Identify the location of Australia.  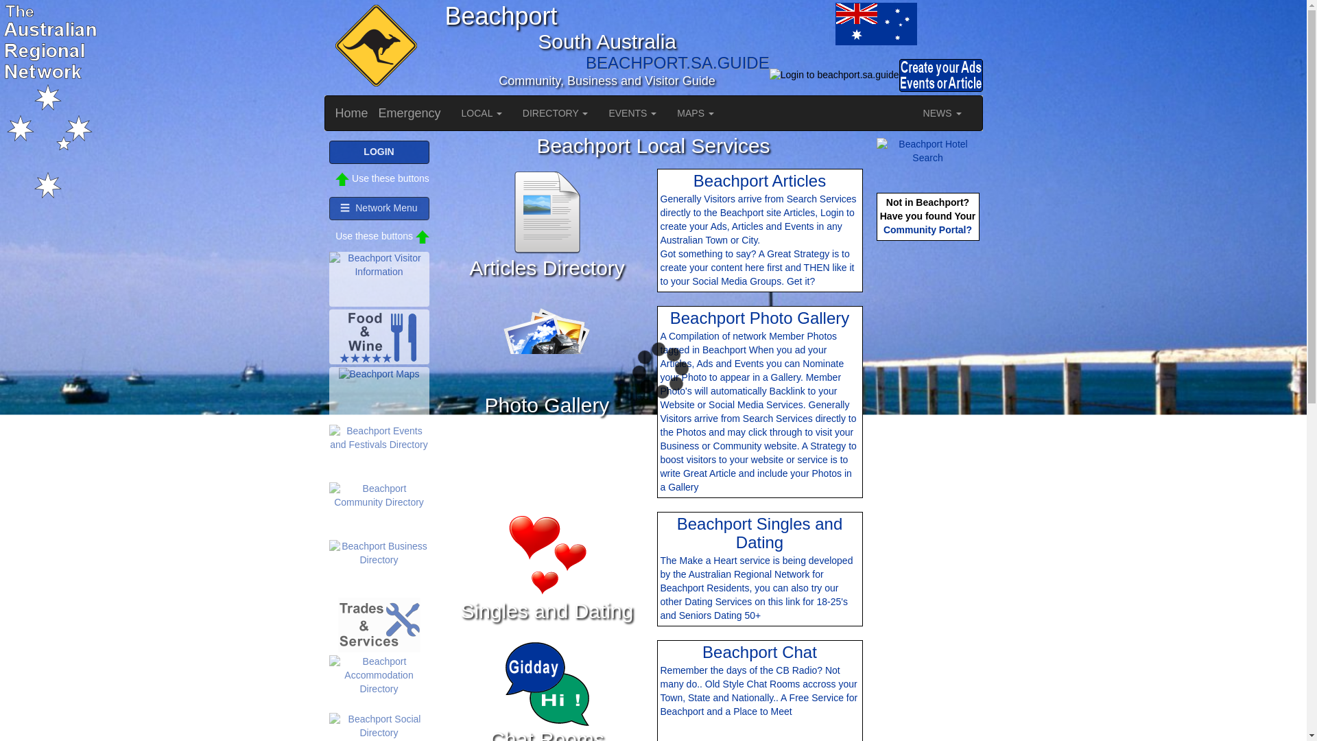
(802, 23).